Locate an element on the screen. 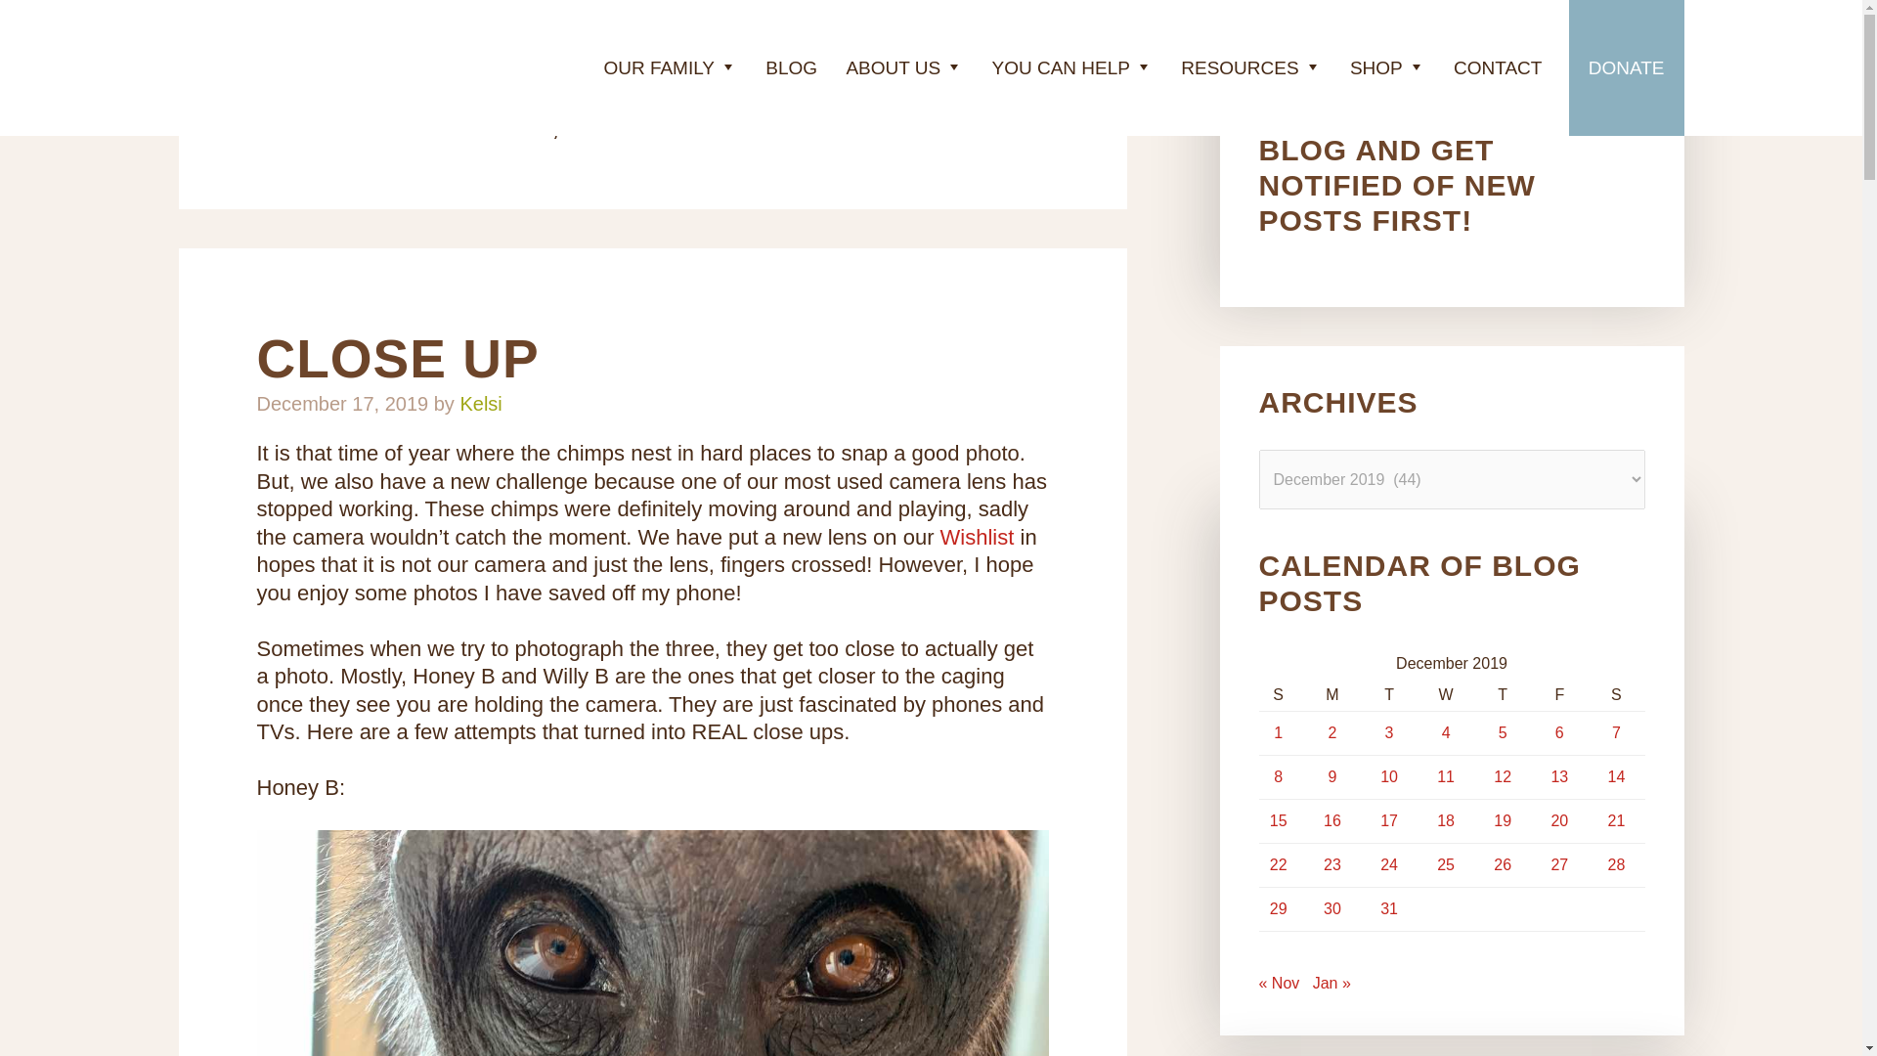  Monday is located at coordinates (1332, 695).